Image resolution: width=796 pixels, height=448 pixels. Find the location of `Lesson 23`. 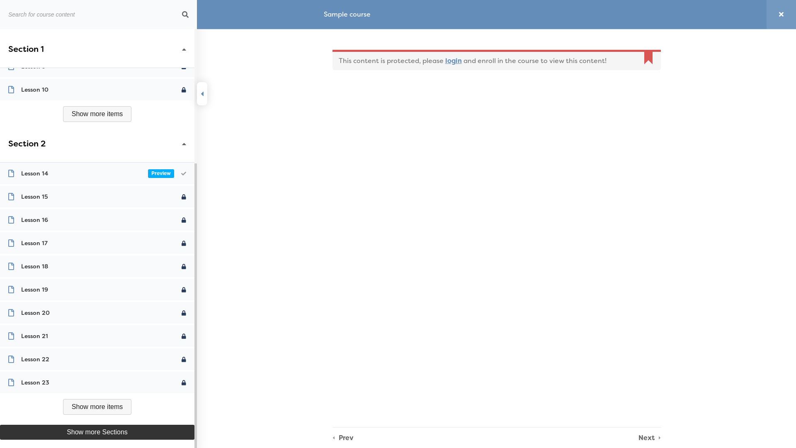

Lesson 23 is located at coordinates (97, 382).